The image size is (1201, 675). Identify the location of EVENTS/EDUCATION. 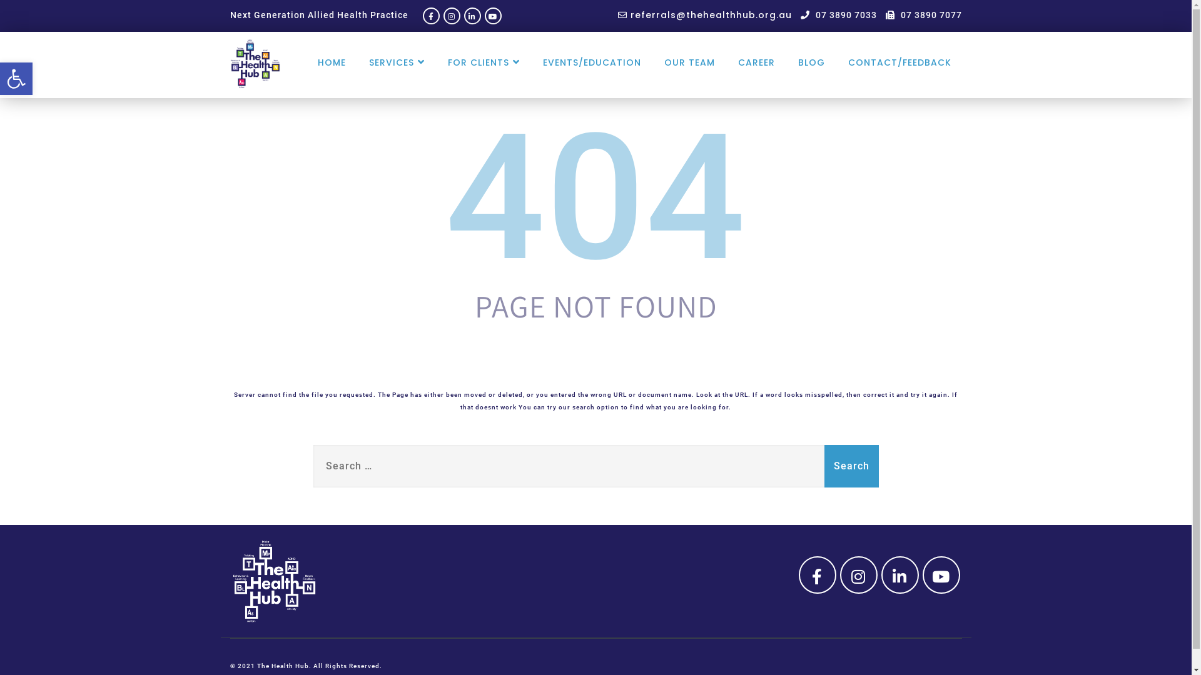
(592, 62).